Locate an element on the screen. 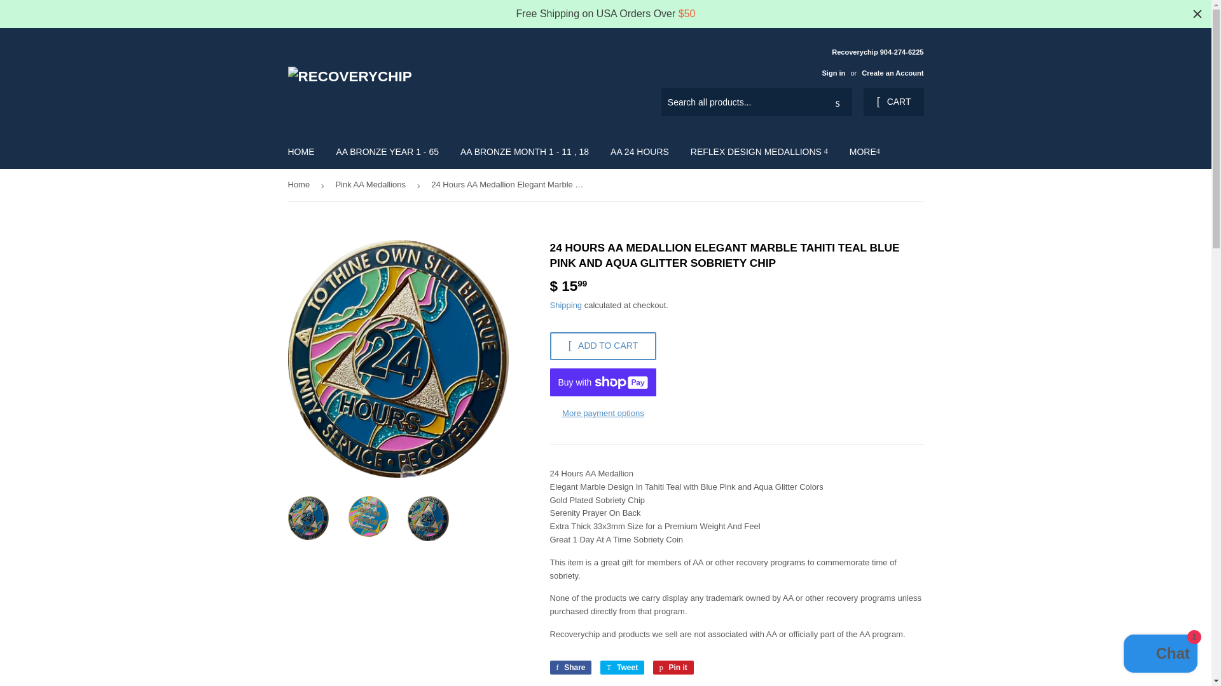  Share on Facebook is located at coordinates (570, 667).